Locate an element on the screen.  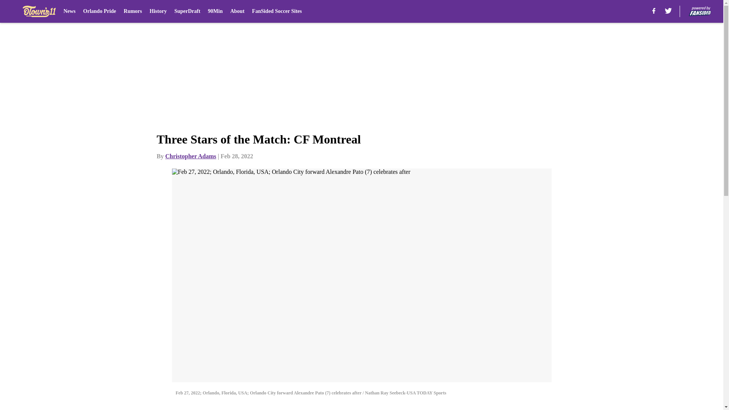
About is located at coordinates (237, 11).